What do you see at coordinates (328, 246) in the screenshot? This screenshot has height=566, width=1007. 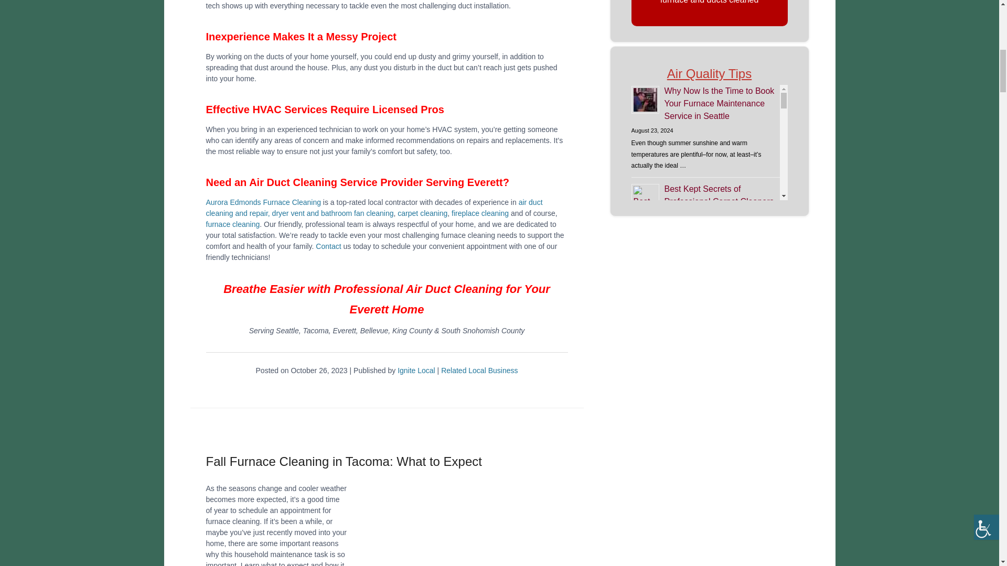 I see `Contact` at bounding box center [328, 246].